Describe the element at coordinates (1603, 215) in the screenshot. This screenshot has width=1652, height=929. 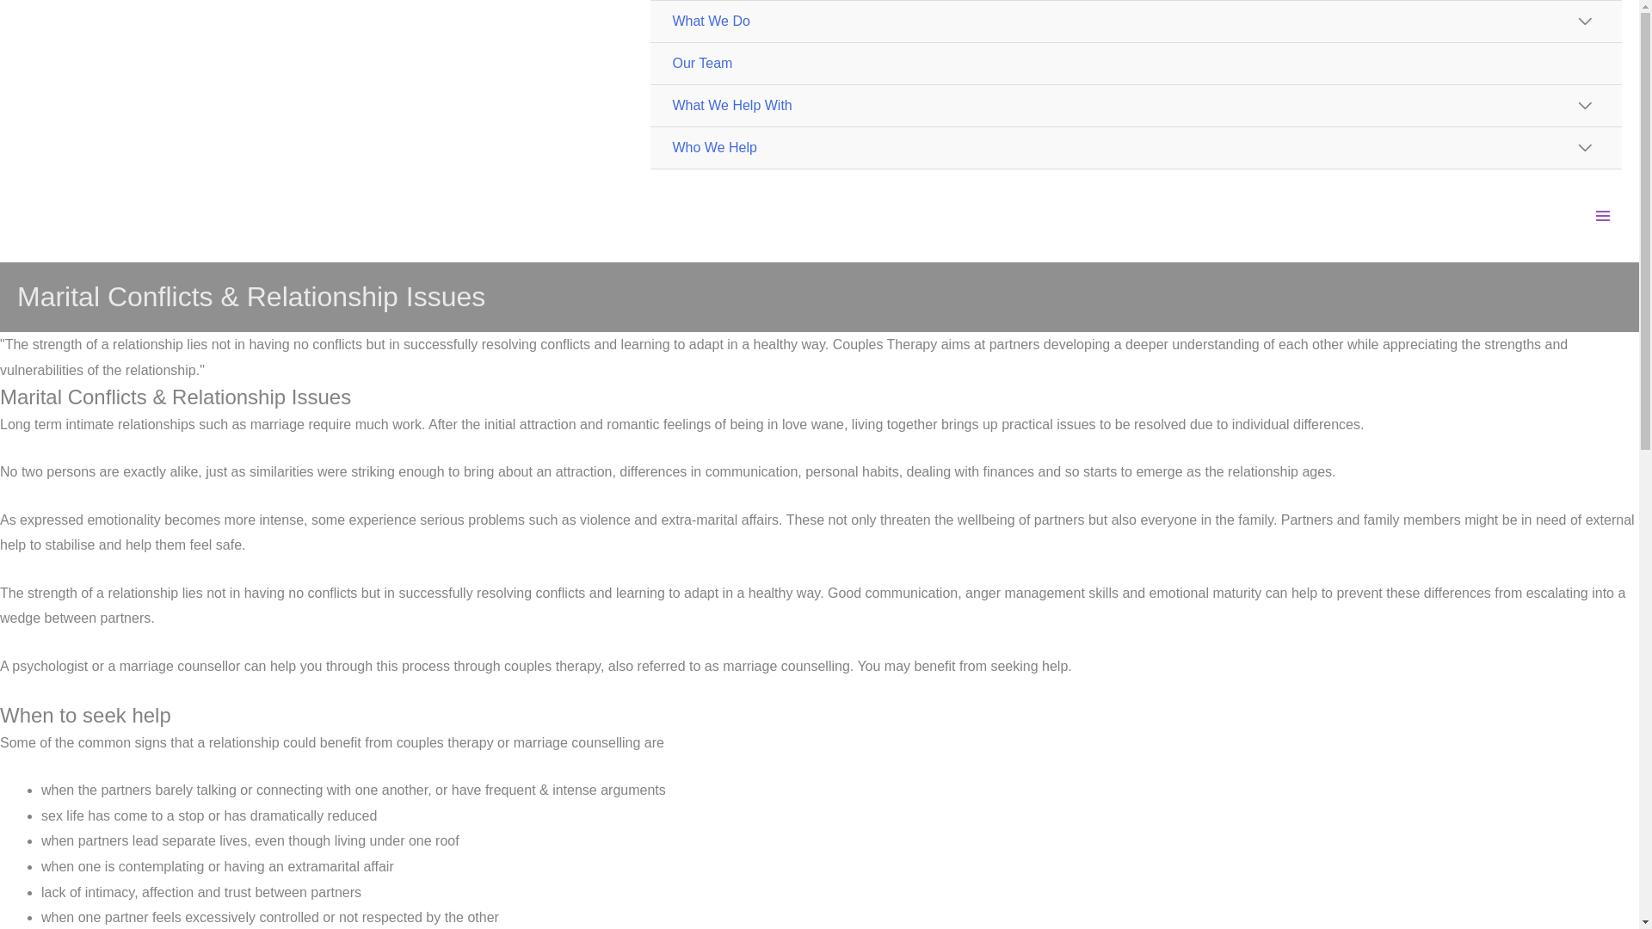
I see `Main Menu` at that location.